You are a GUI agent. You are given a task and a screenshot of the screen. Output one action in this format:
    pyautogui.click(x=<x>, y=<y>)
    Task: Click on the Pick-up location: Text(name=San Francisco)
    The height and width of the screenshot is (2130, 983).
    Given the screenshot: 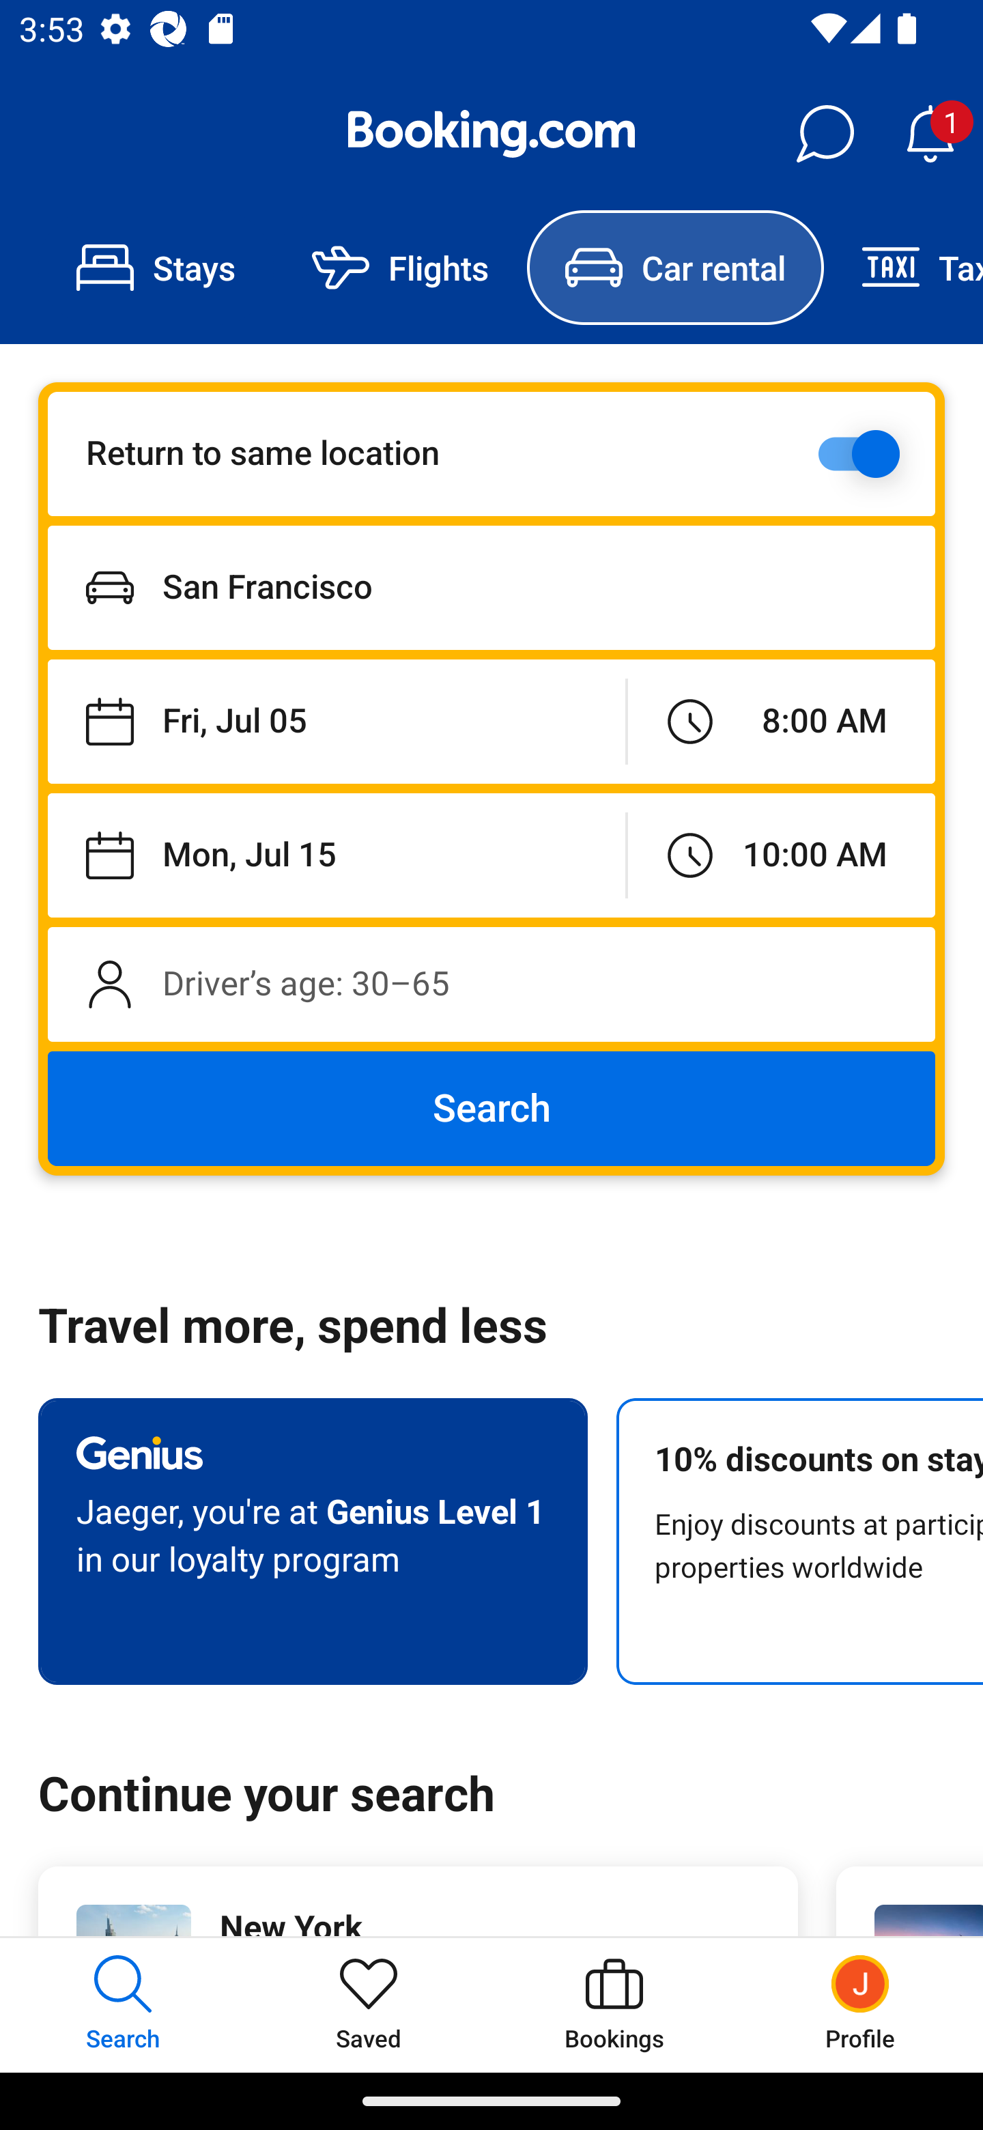 What is the action you would take?
    pyautogui.click(x=491, y=587)
    